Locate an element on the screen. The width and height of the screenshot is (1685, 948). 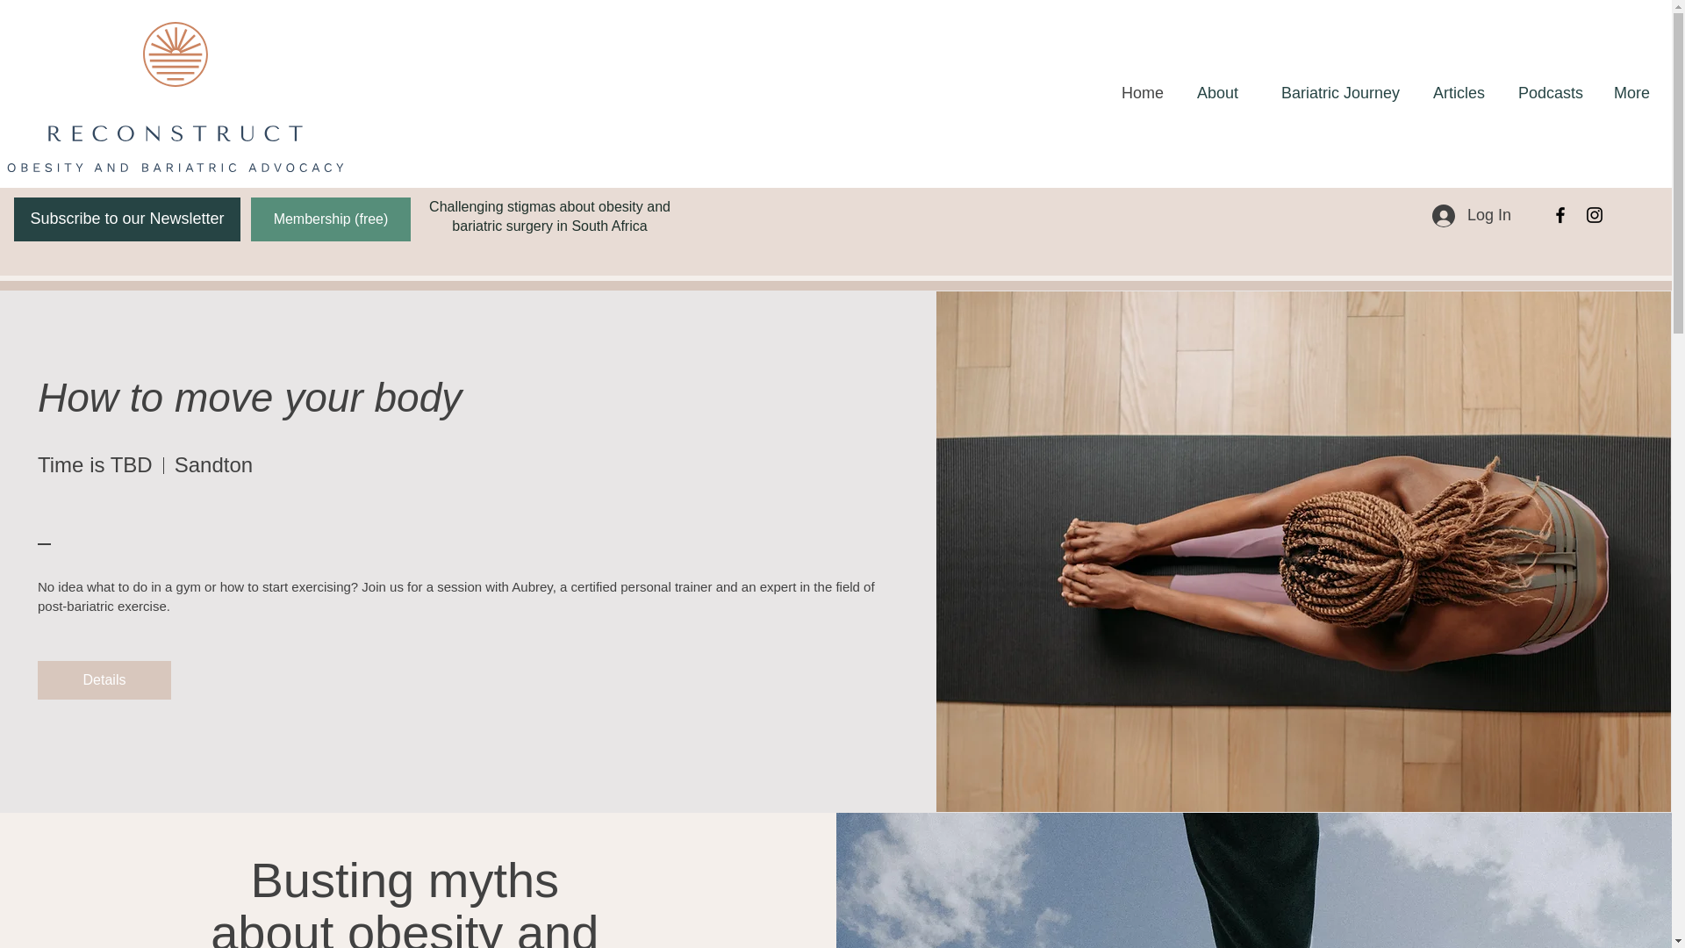
Articles is located at coordinates (1455, 93).